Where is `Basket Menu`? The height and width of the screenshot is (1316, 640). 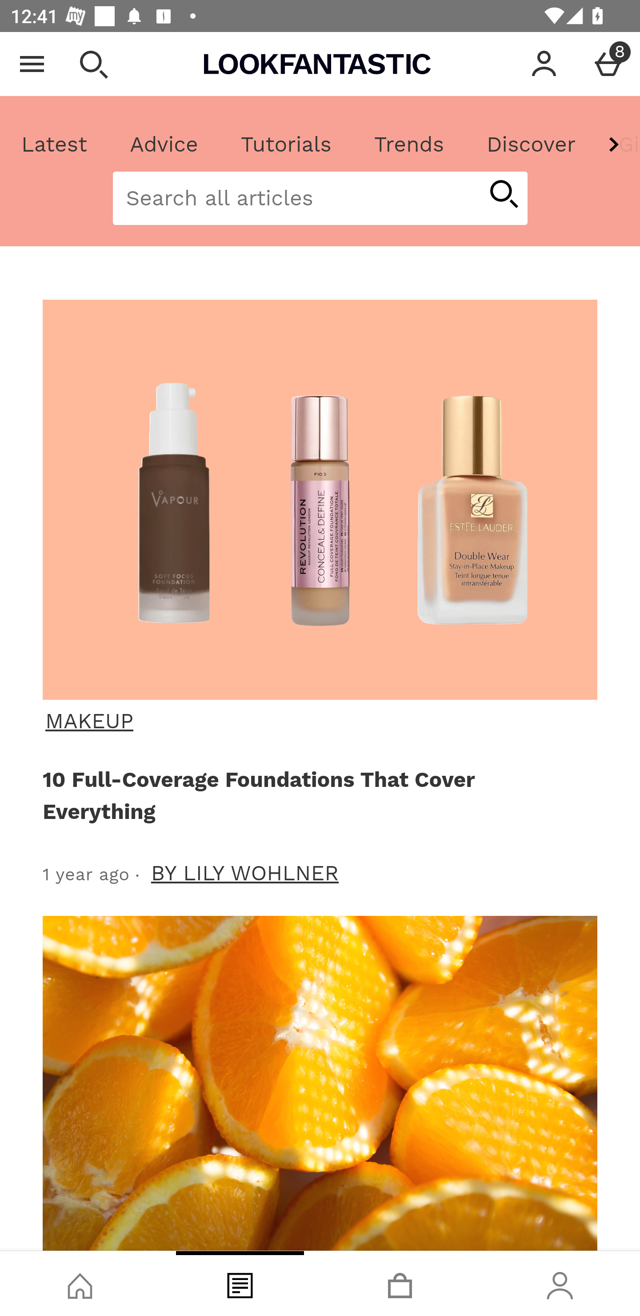
Basket Menu is located at coordinates (608, 64).